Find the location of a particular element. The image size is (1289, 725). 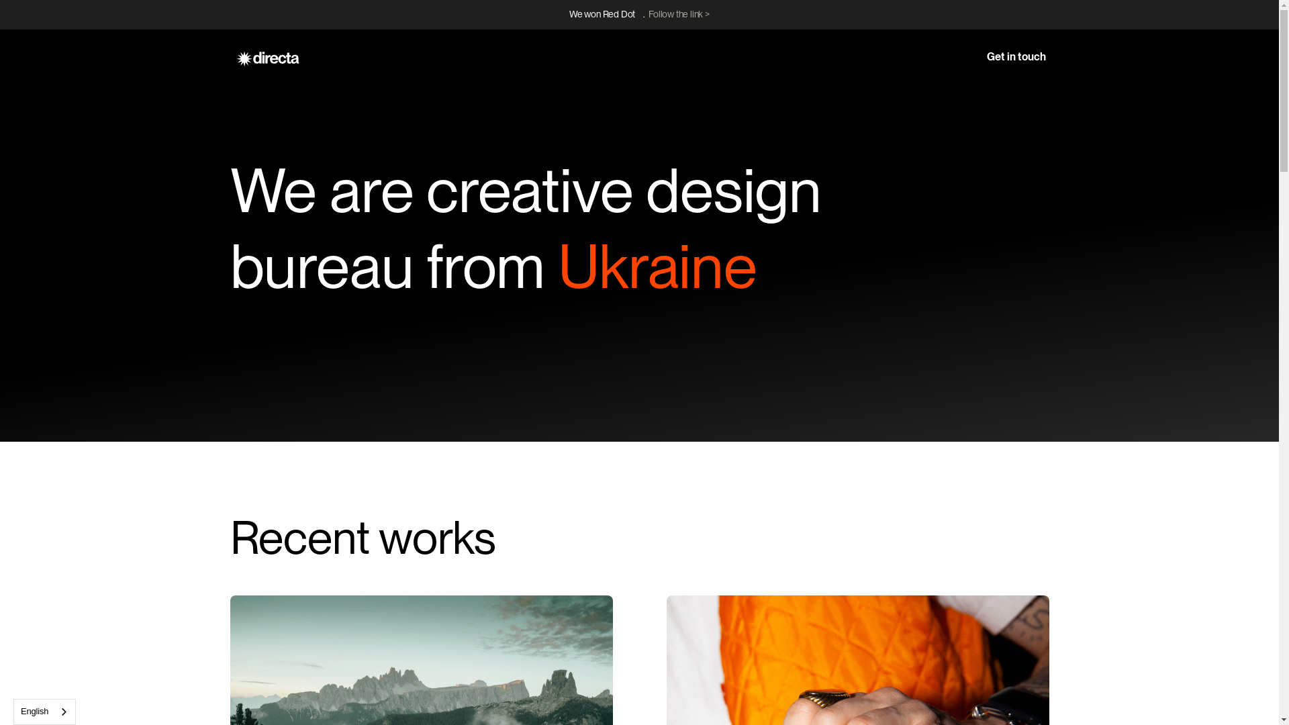

English is located at coordinates (44, 712).